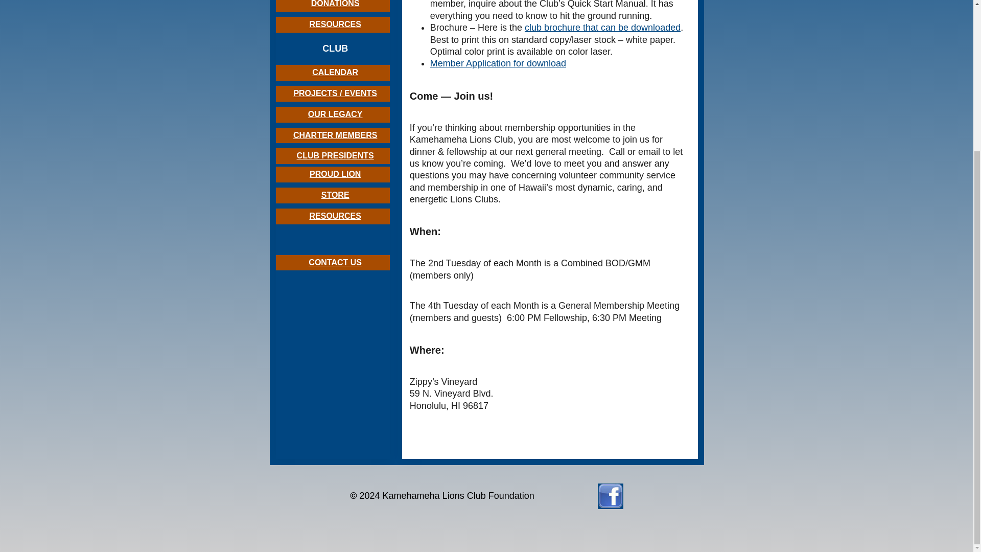 The width and height of the screenshot is (981, 552). What do you see at coordinates (335, 216) in the screenshot?
I see `RESOURCES` at bounding box center [335, 216].